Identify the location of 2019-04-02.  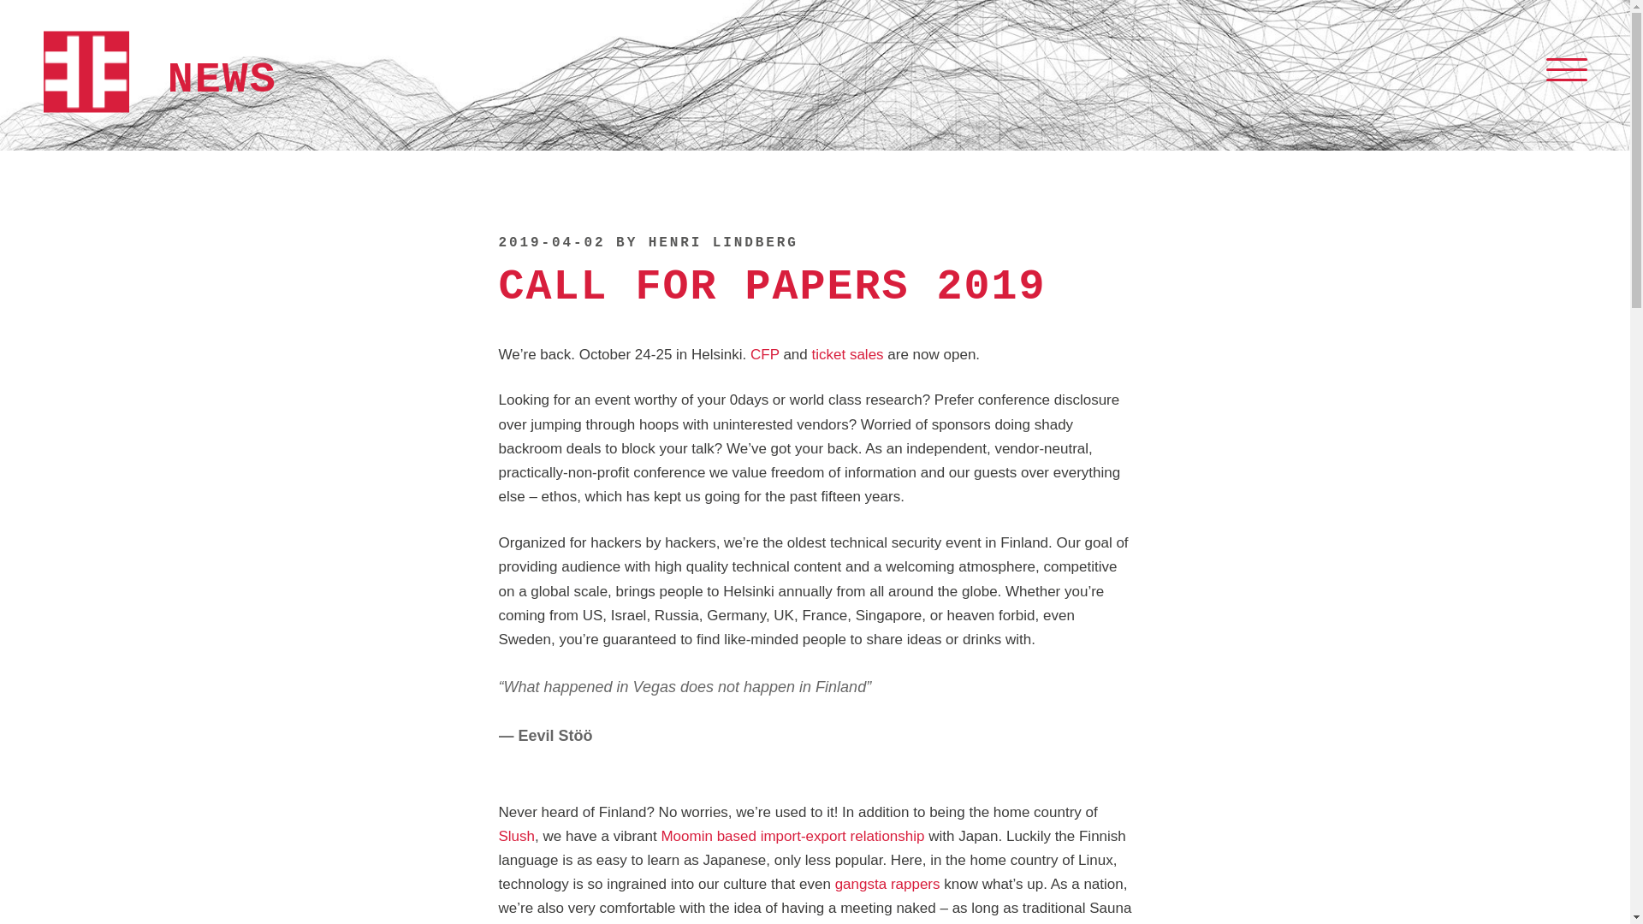
(551, 243).